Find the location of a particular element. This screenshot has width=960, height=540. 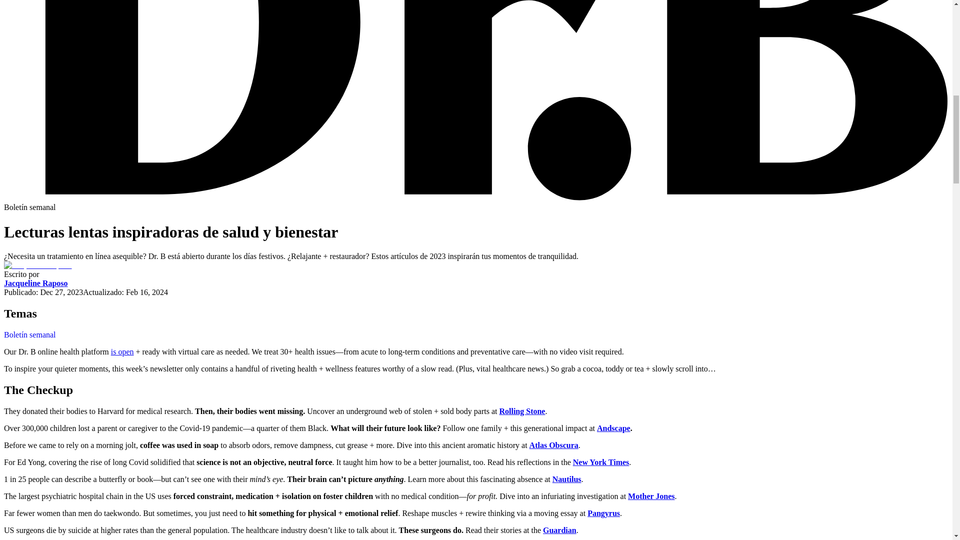

Mother Jones is located at coordinates (651, 496).